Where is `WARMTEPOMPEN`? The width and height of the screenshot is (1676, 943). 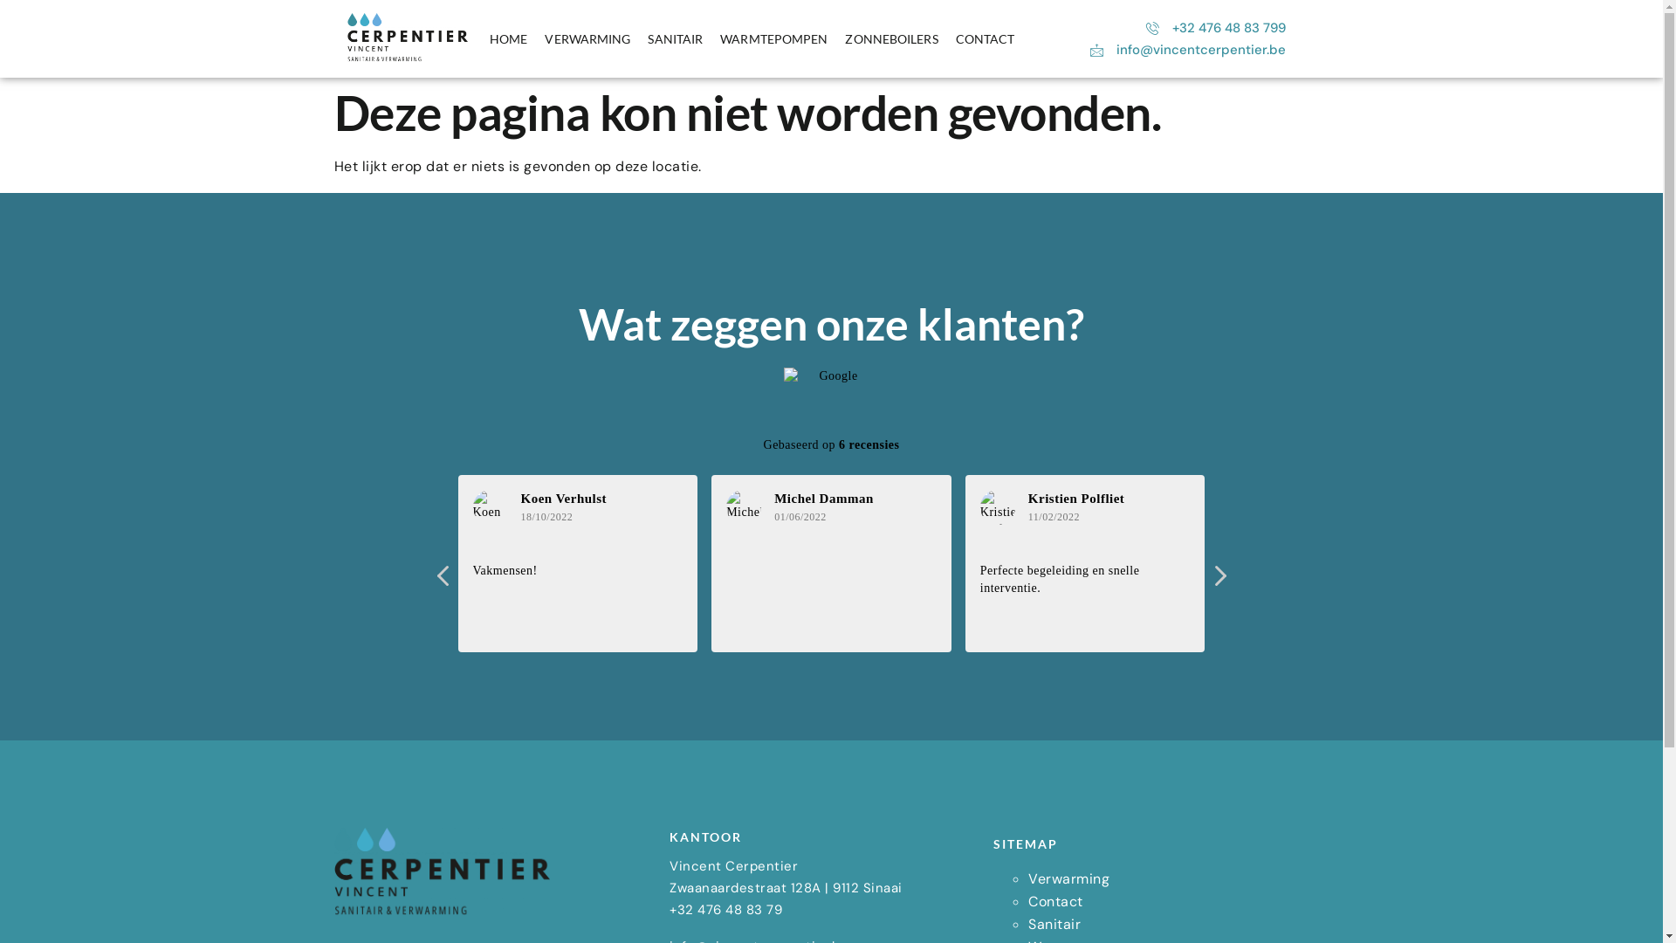
WARMTEPOMPEN is located at coordinates (773, 39).